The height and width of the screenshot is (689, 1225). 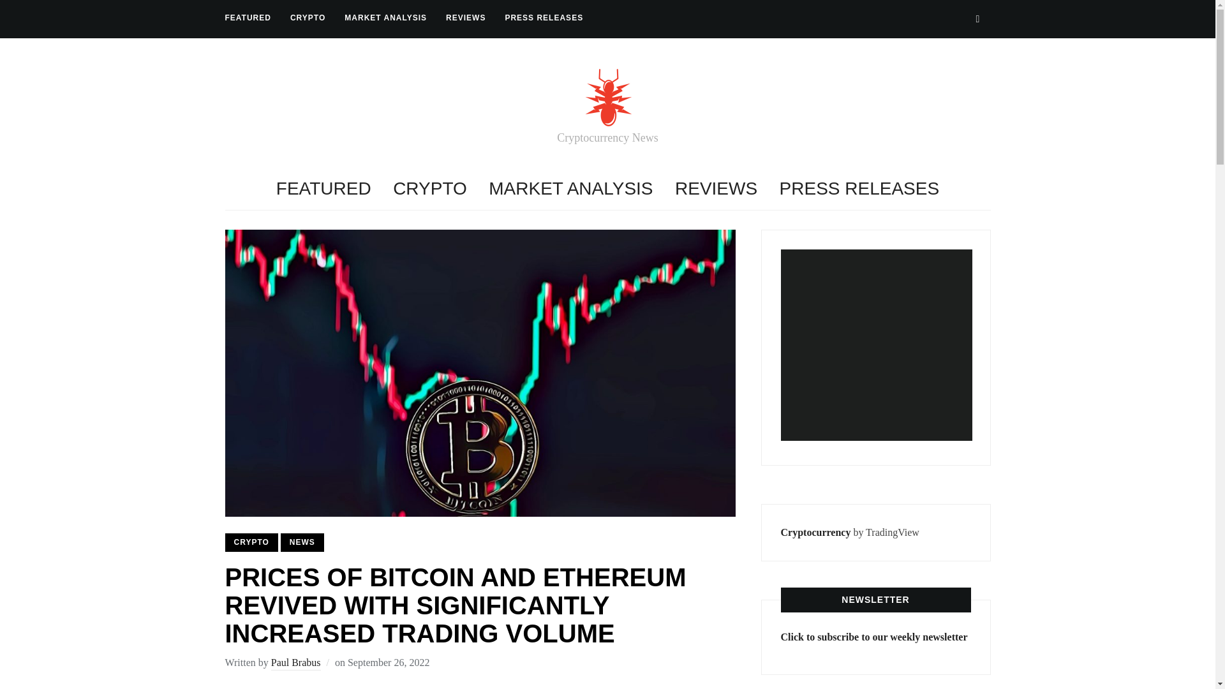 I want to click on MARKET ANALYSIS, so click(x=385, y=18).